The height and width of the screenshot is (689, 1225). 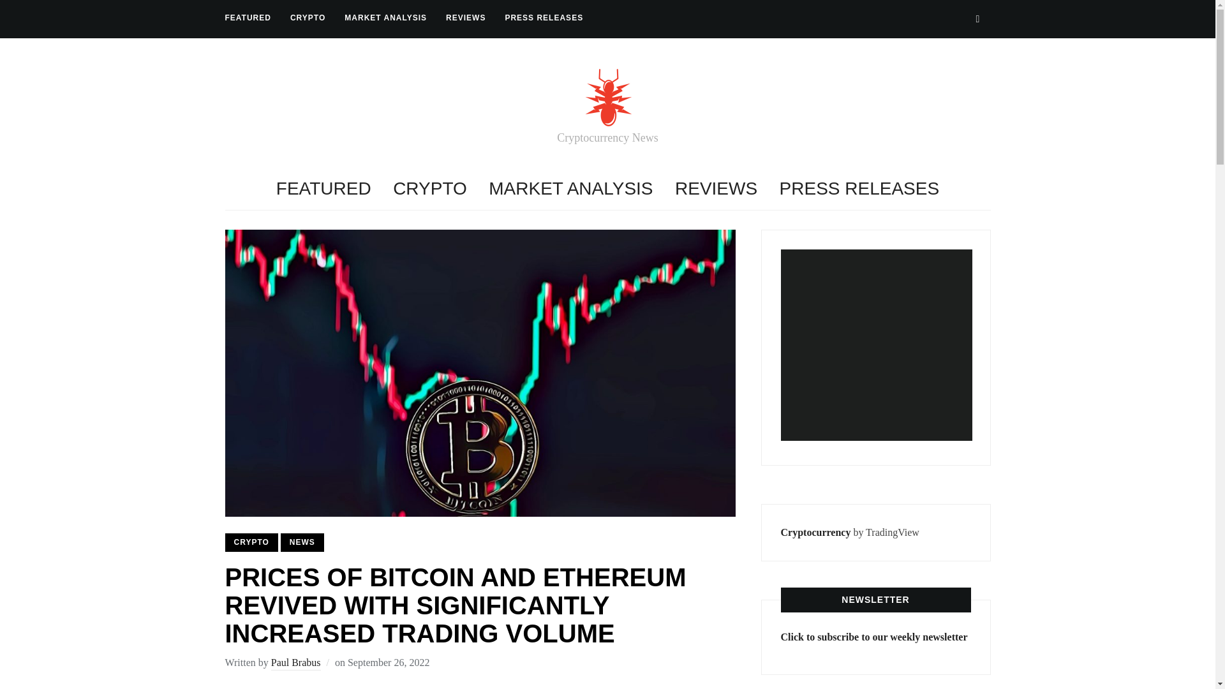 I want to click on MARKET ANALYSIS, so click(x=385, y=18).